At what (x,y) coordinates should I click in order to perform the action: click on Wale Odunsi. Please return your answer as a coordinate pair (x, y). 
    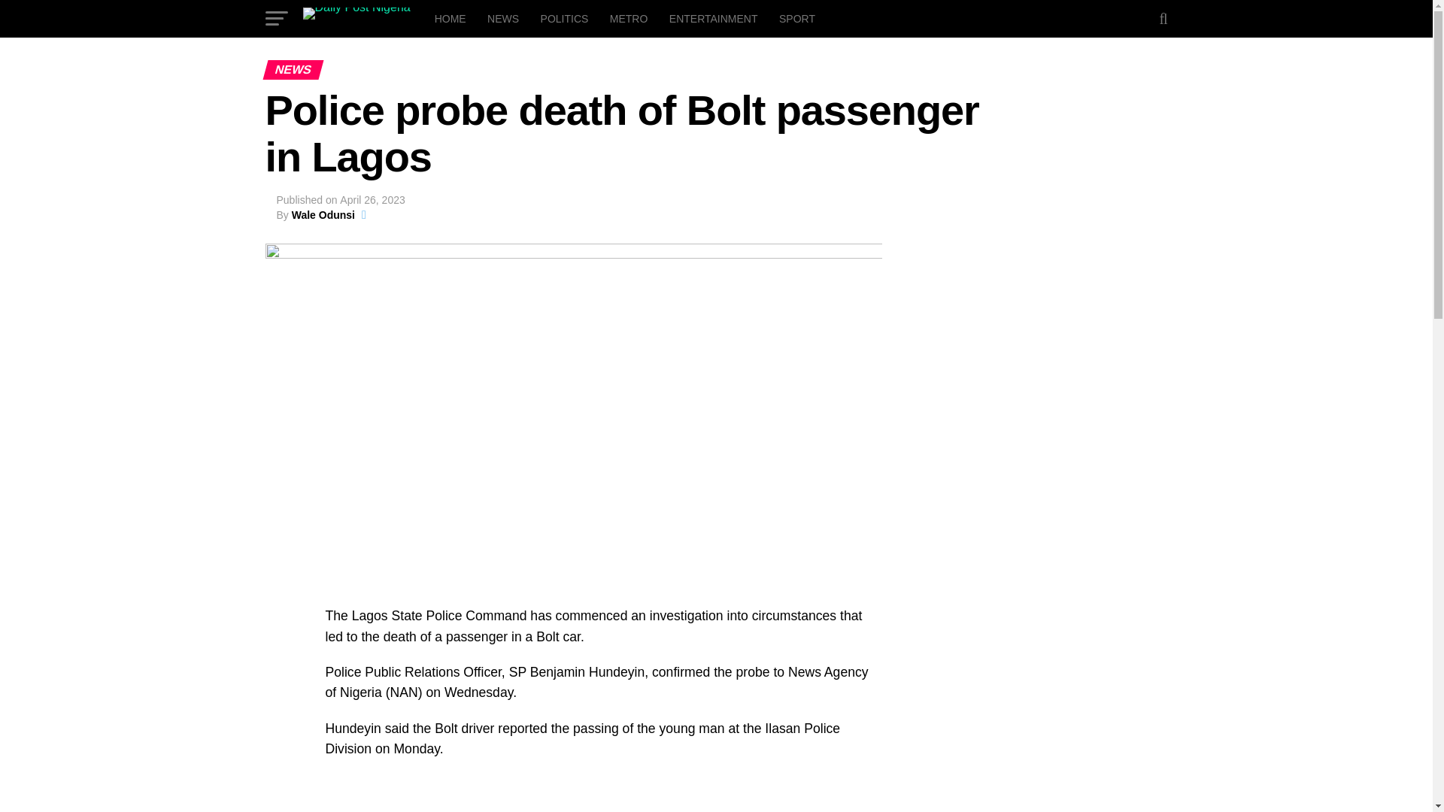
    Looking at the image, I should click on (323, 214).